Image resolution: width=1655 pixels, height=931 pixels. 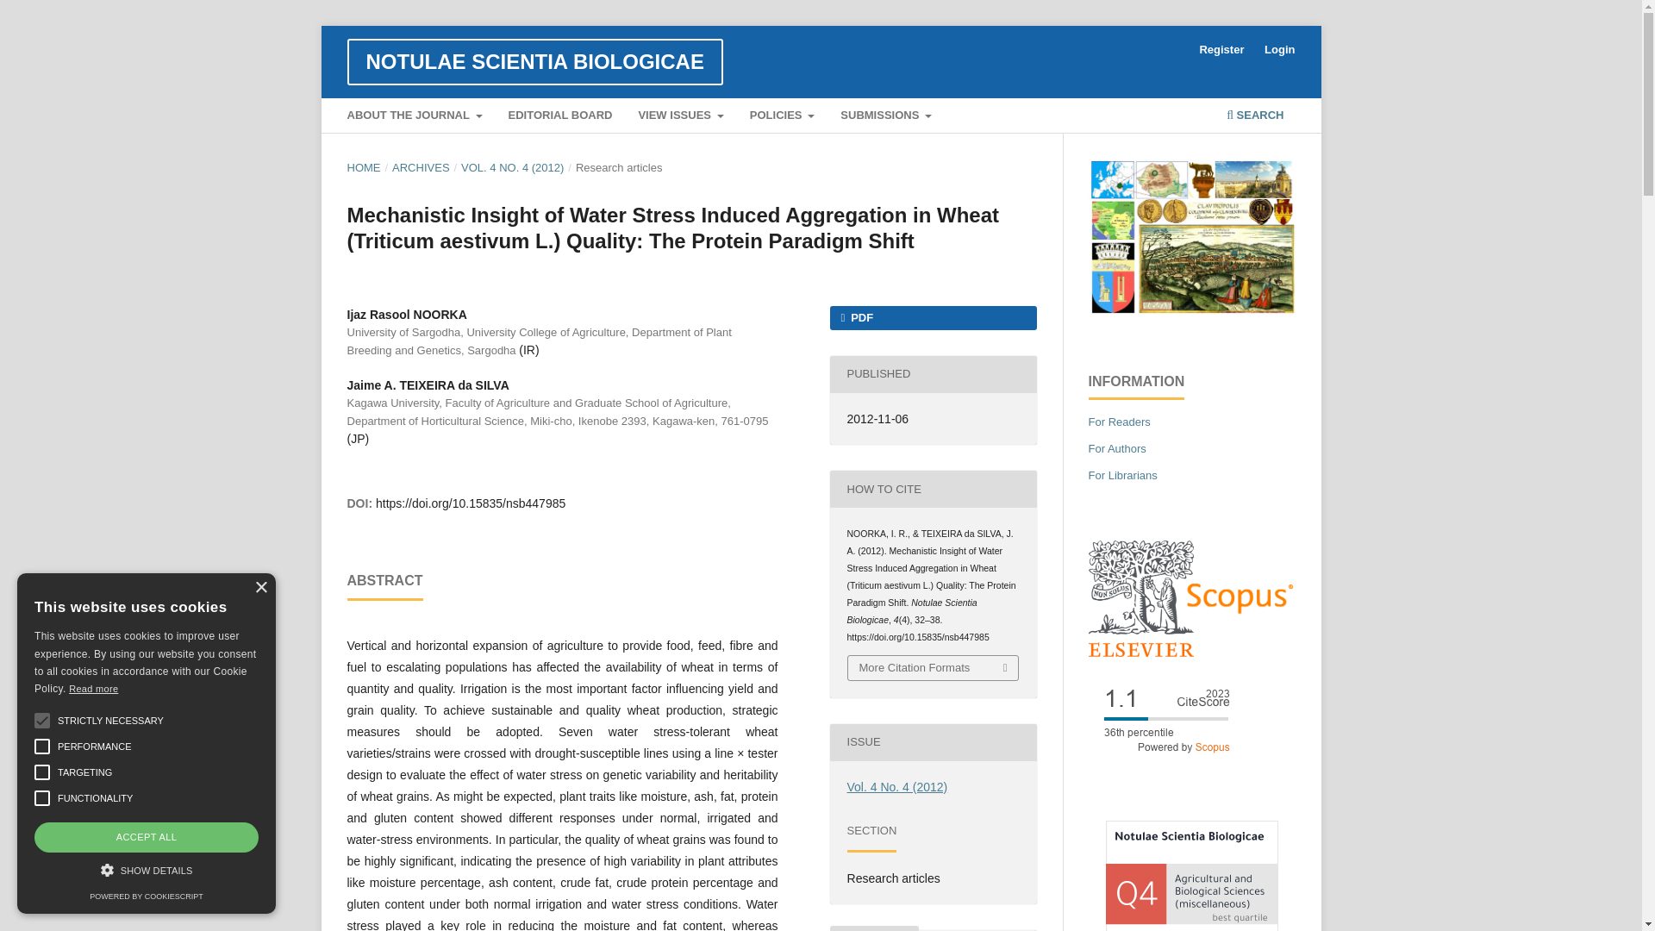 I want to click on Scopus CS2023, so click(x=1165, y=757).